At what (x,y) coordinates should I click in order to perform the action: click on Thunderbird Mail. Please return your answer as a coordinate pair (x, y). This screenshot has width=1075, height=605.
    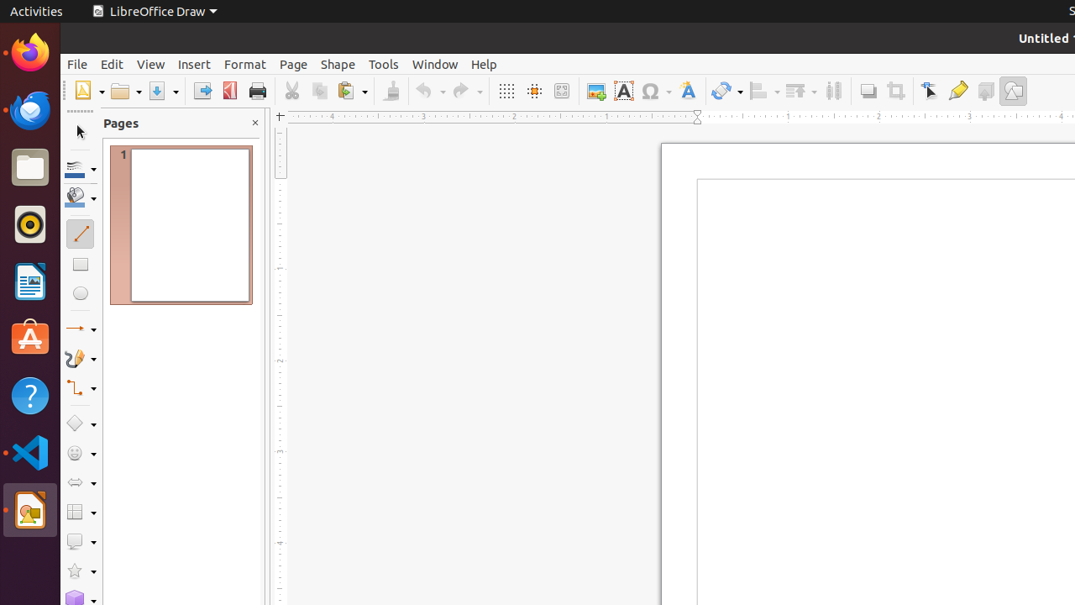
    Looking at the image, I should click on (30, 110).